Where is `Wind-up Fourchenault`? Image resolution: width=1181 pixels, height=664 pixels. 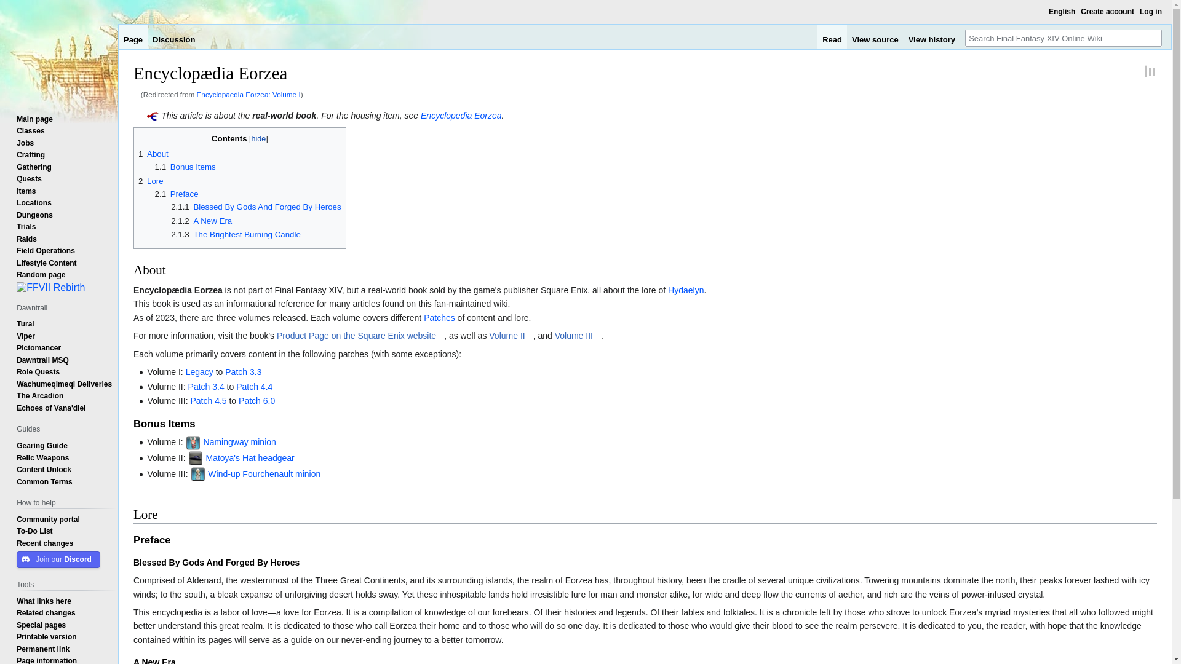
Wind-up Fourchenault is located at coordinates (250, 473).